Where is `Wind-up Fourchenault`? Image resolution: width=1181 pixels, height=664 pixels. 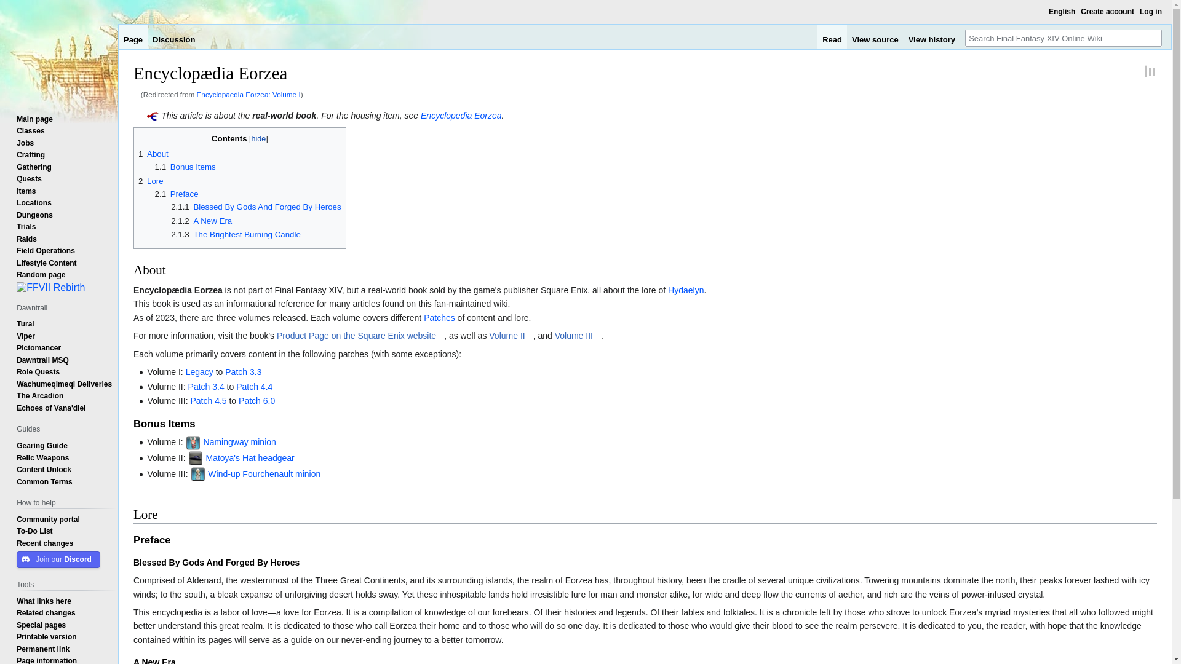
Wind-up Fourchenault is located at coordinates (250, 473).